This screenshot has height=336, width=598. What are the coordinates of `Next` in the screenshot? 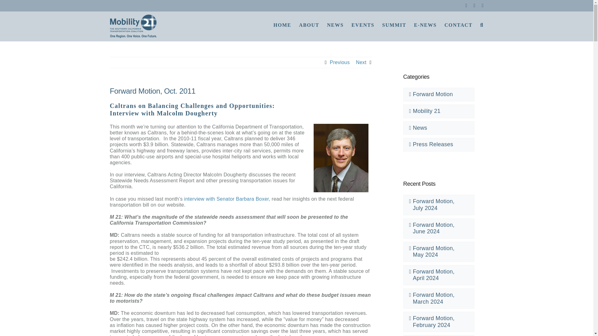 It's located at (361, 62).